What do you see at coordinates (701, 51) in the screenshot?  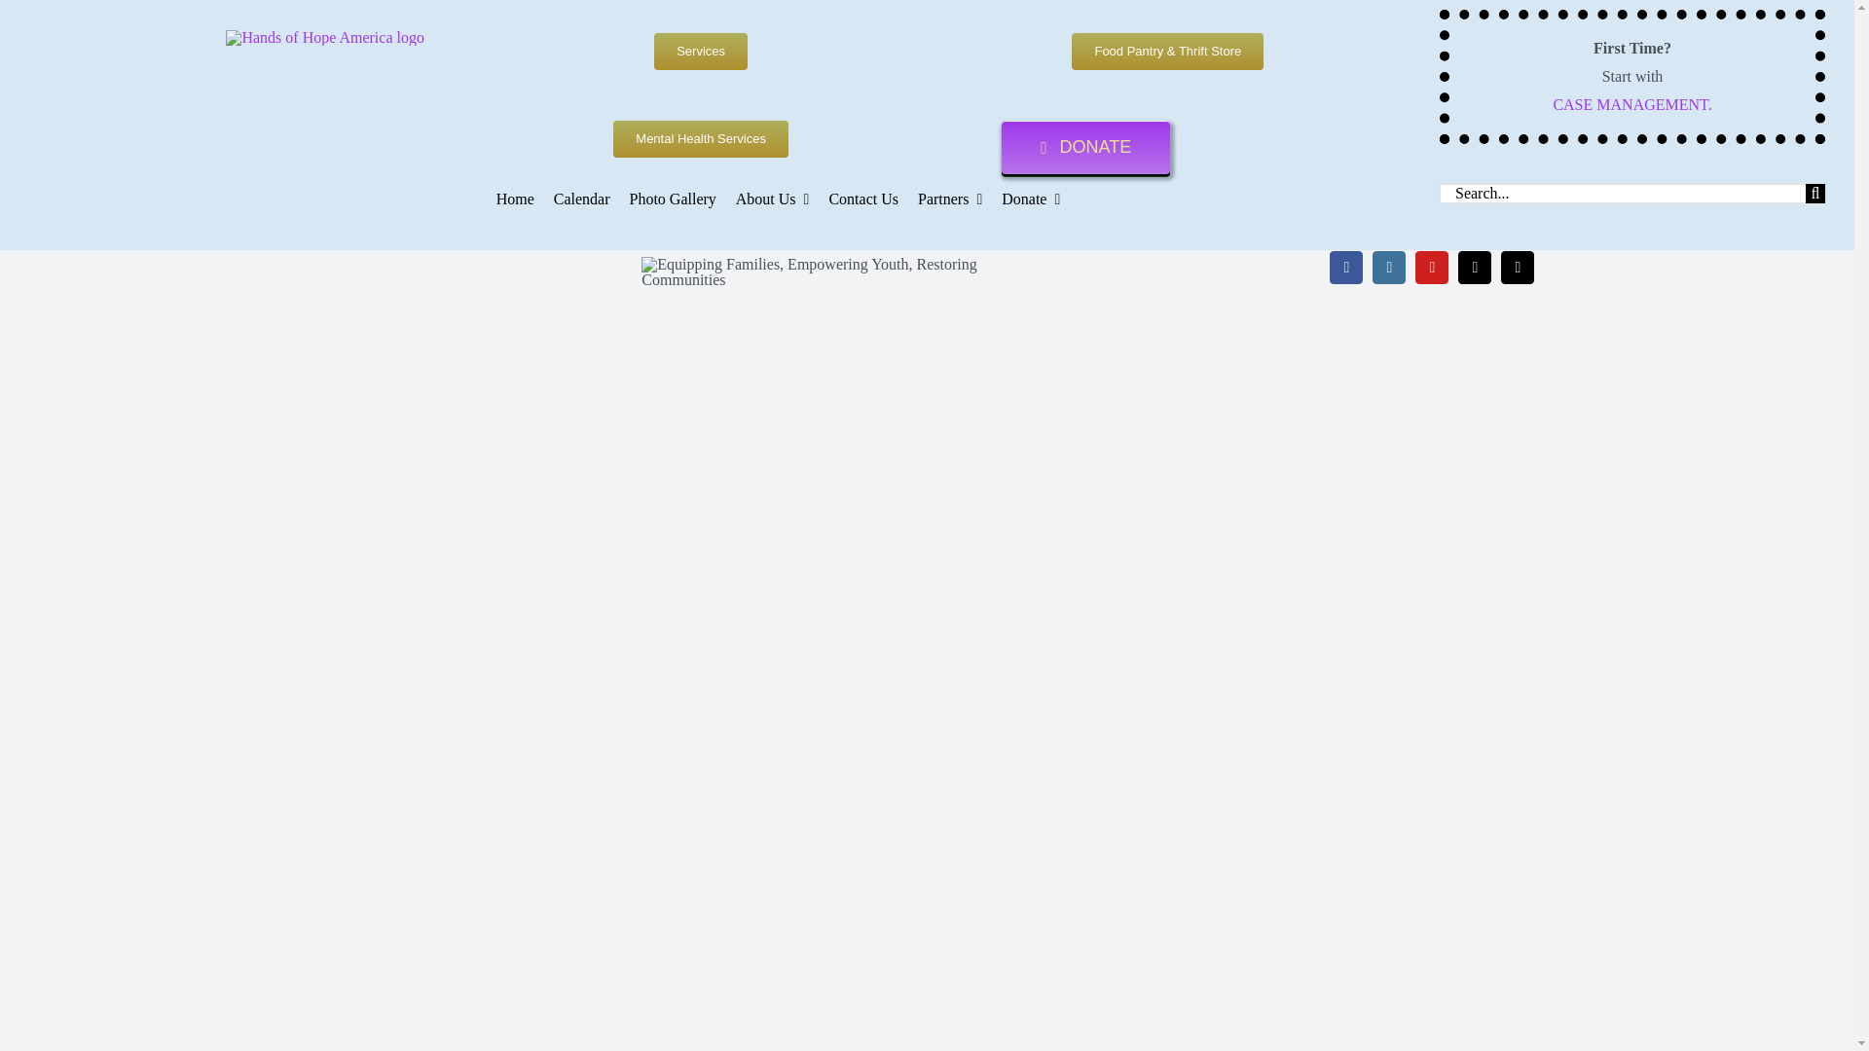 I see `Services` at bounding box center [701, 51].